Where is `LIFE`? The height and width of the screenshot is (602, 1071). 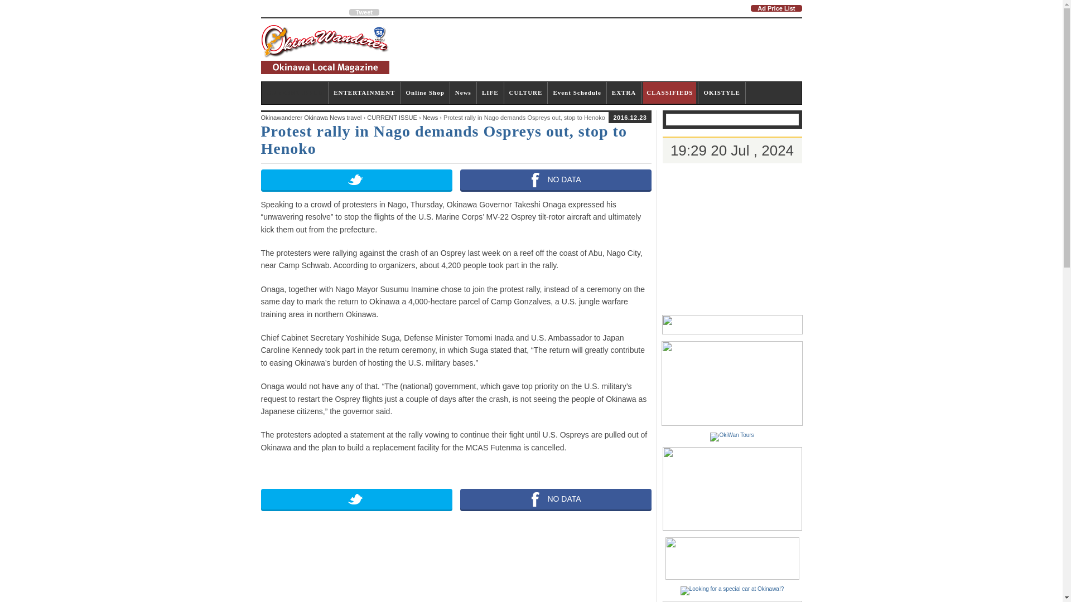 LIFE is located at coordinates (490, 93).